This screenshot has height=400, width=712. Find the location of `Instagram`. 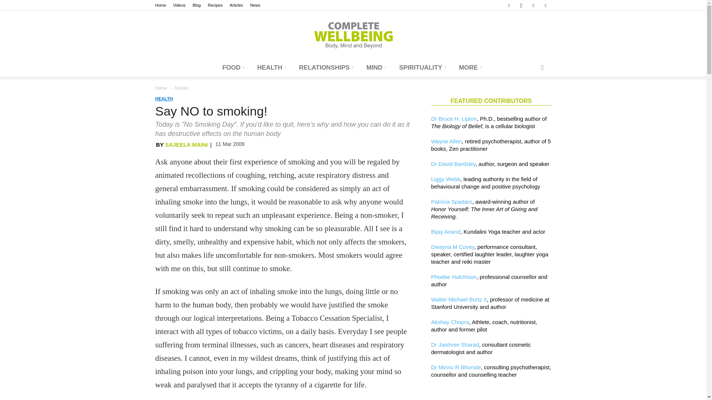

Instagram is located at coordinates (521, 5).